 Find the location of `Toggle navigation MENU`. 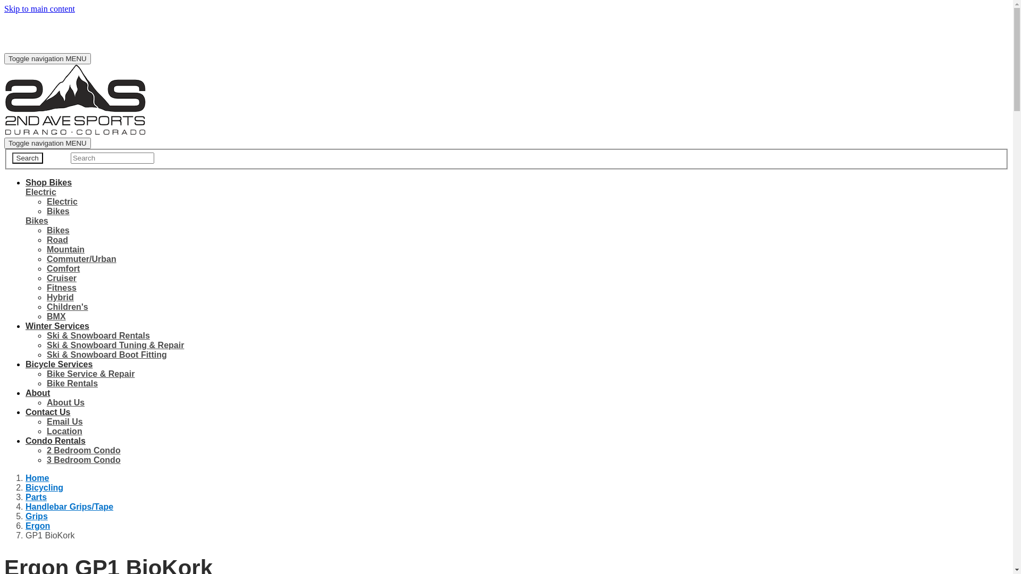

Toggle navigation MENU is located at coordinates (48, 143).